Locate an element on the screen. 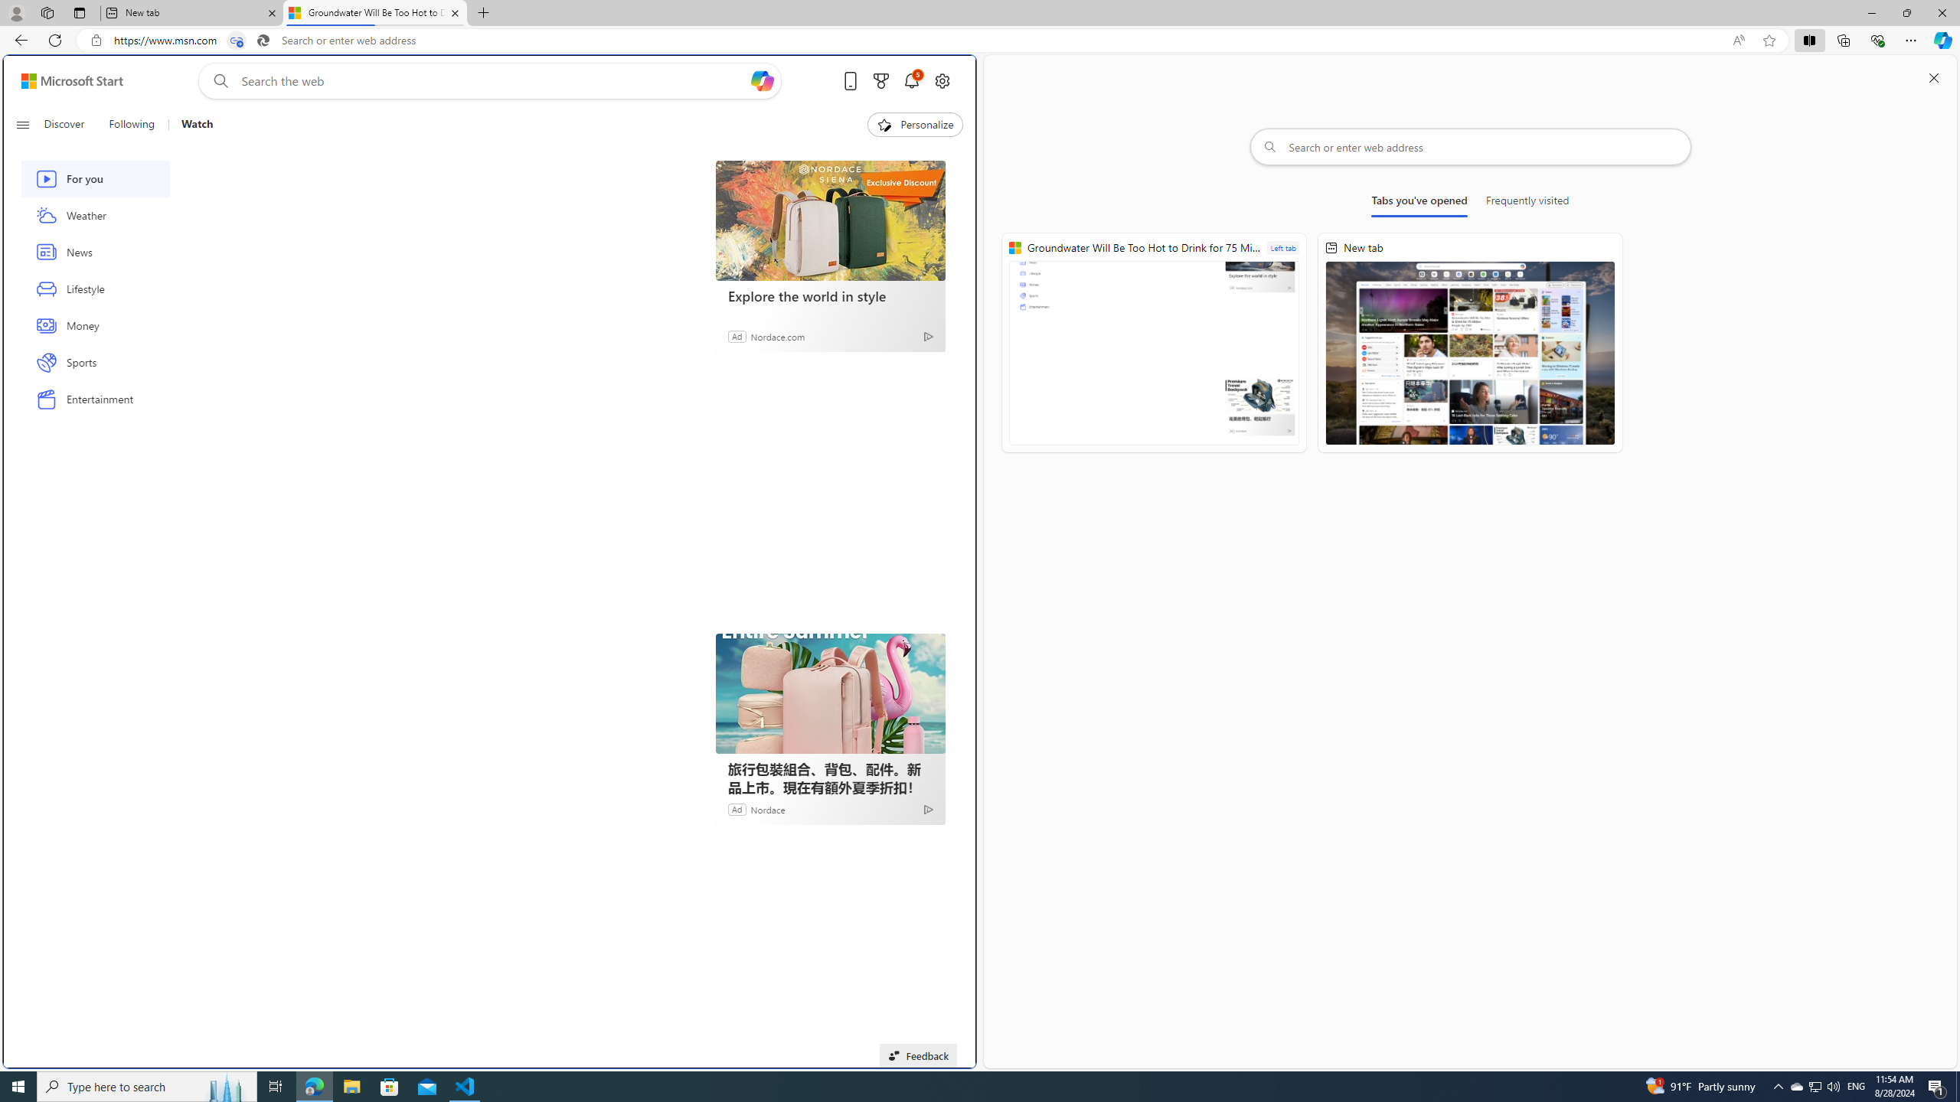  Open navigation menu is located at coordinates (22, 124).